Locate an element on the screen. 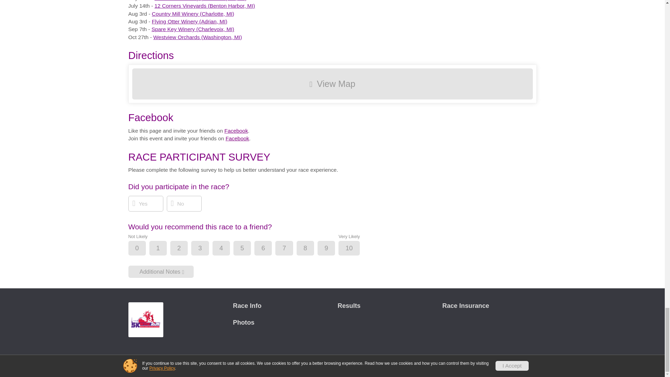 The width and height of the screenshot is (670, 377). 0 is located at coordinates (143, 249).